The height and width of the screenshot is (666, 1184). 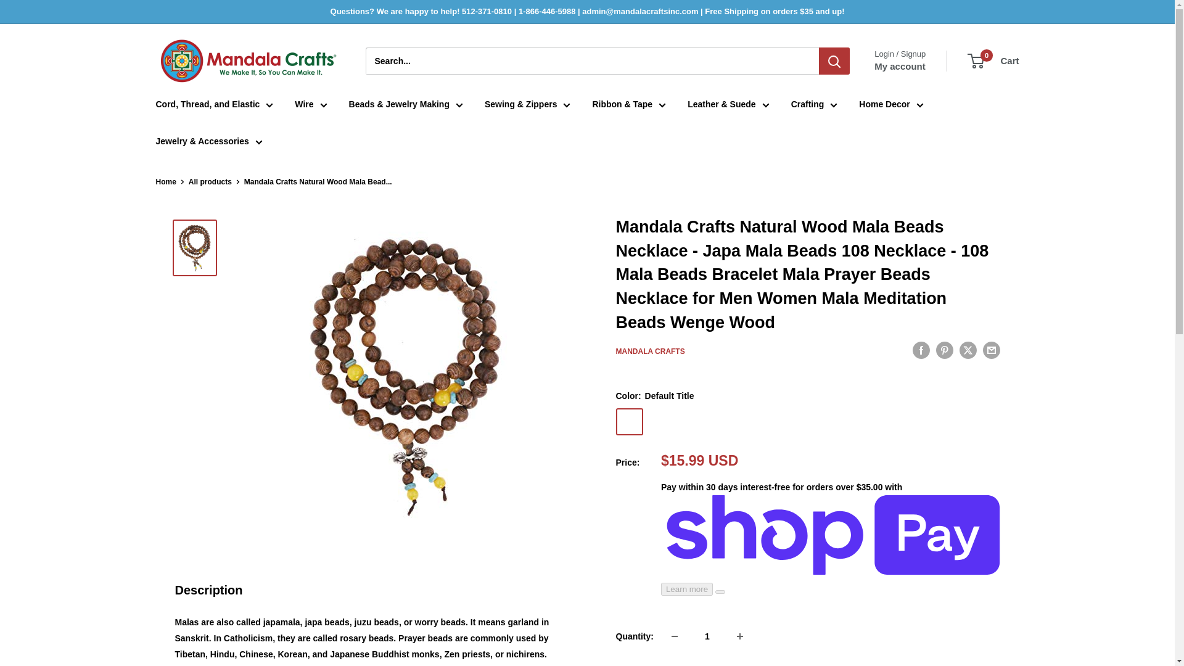 I want to click on Default Title, so click(x=629, y=422).